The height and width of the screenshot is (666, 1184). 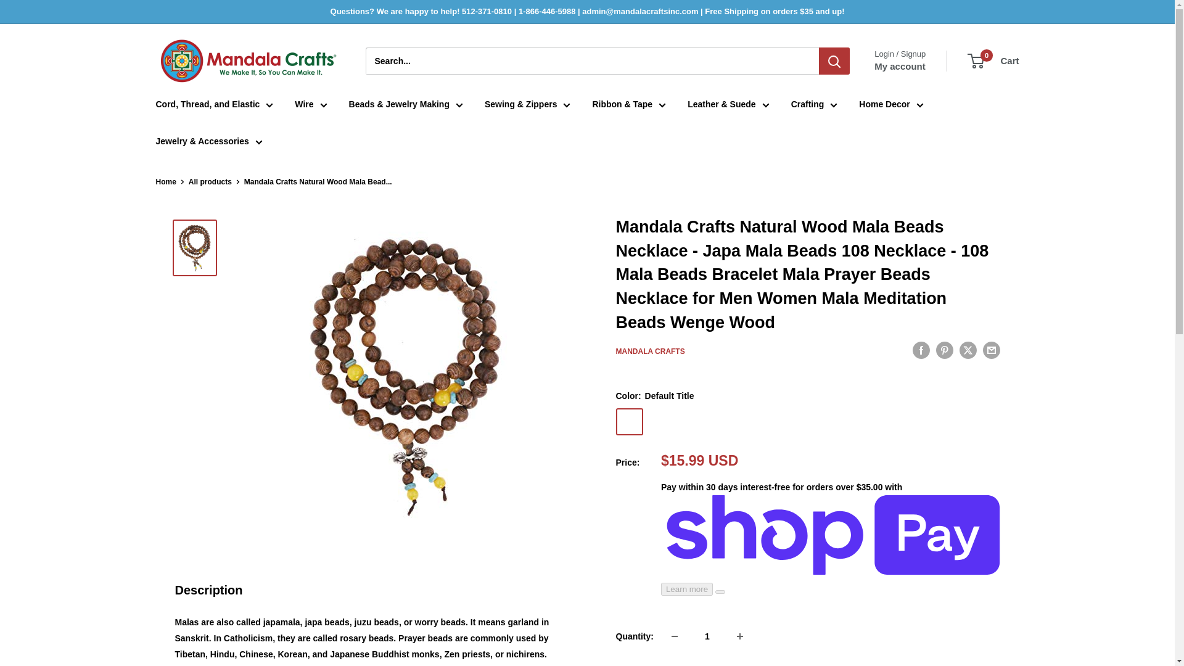 I want to click on Default Title, so click(x=629, y=422).